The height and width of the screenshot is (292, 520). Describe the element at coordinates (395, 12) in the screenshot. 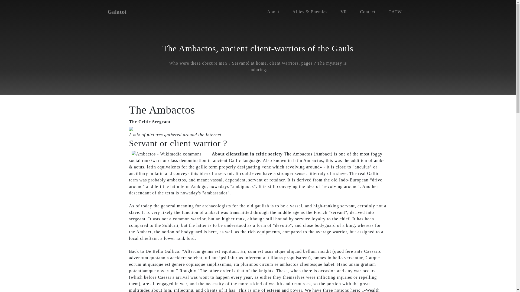

I see `CATW` at that location.